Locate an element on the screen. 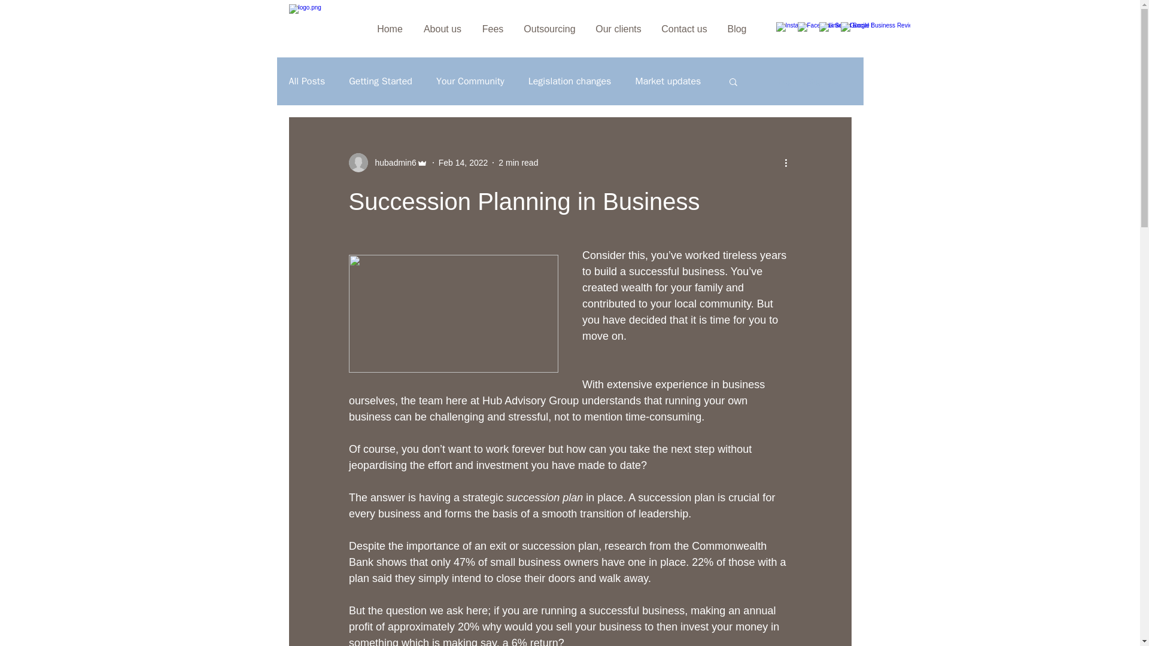  All Posts is located at coordinates (306, 81).